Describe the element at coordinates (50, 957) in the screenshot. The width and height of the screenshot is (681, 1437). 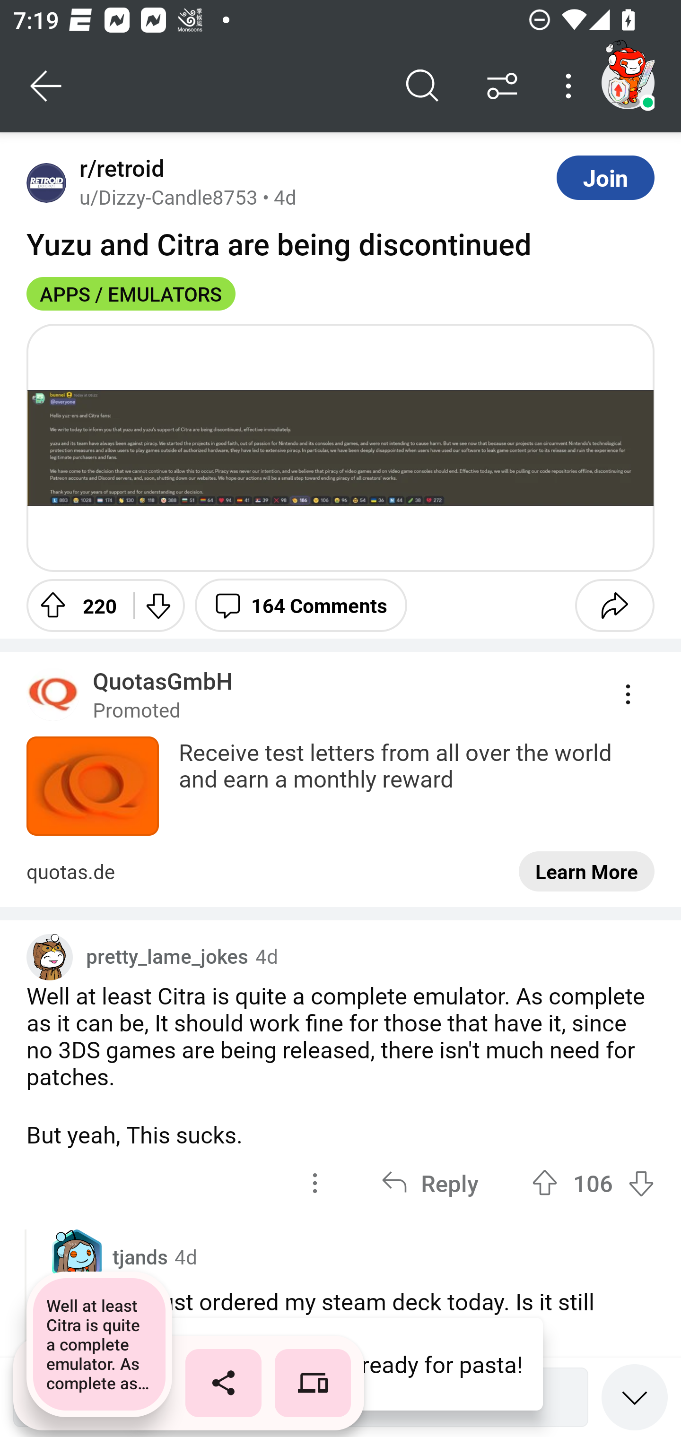
I see `Custom avatar` at that location.